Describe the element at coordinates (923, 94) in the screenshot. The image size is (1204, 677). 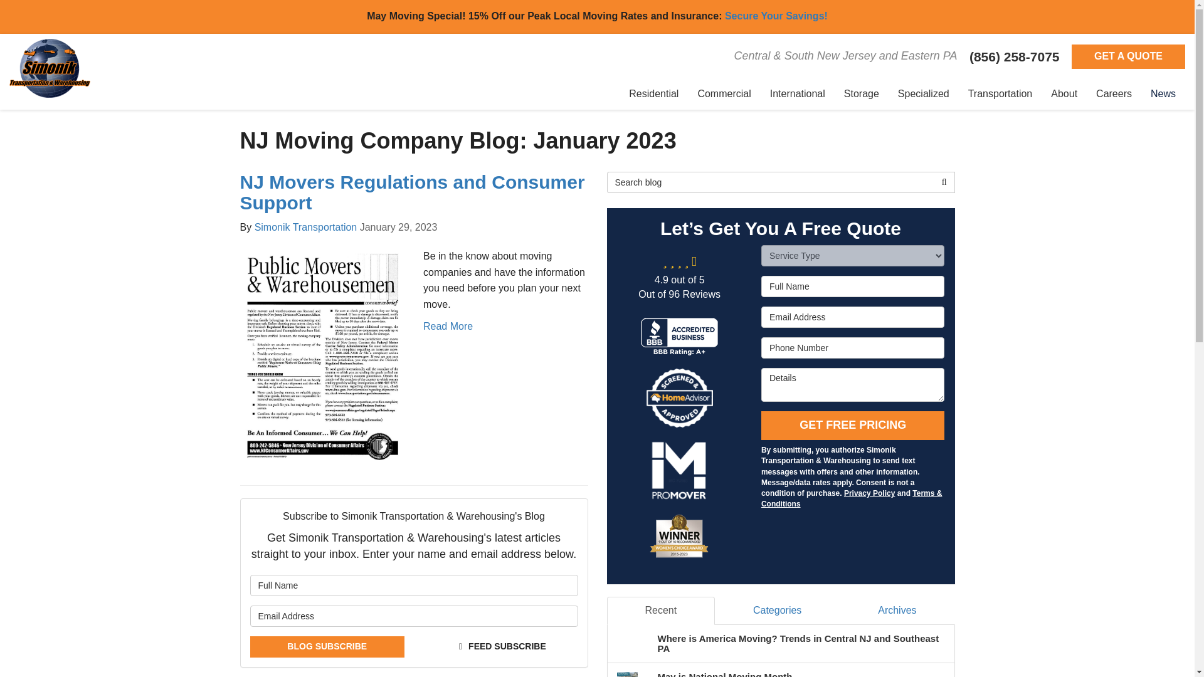
I see `Specialized` at that location.